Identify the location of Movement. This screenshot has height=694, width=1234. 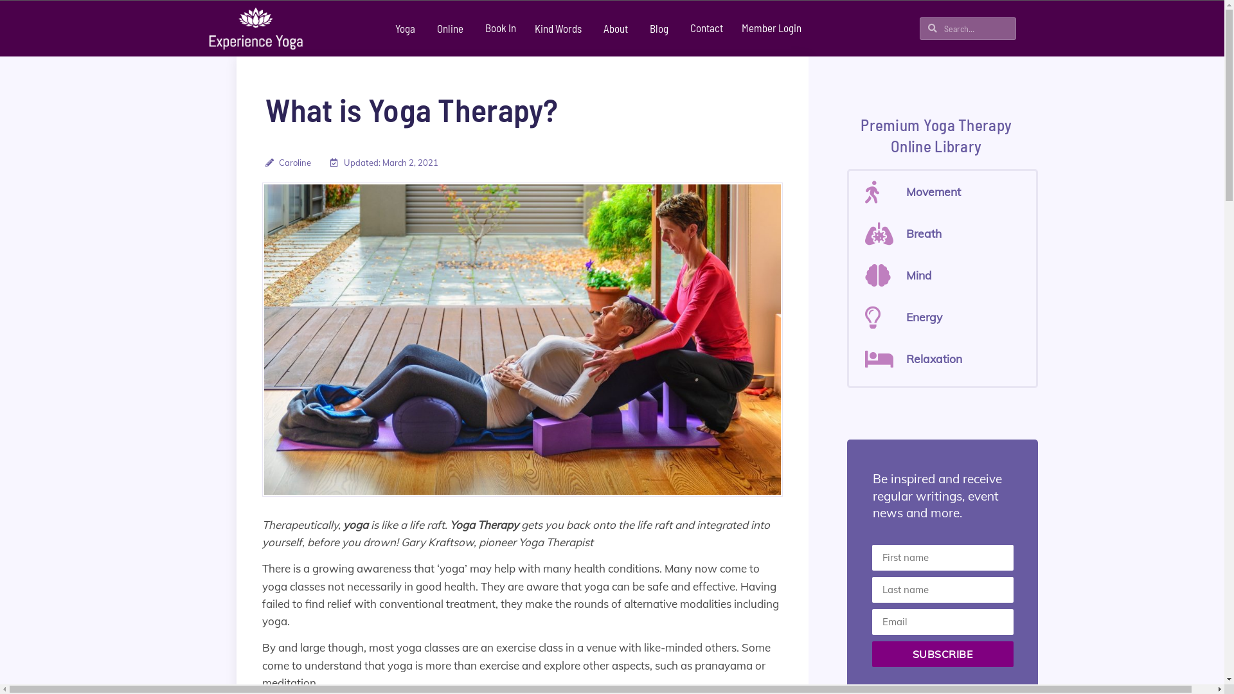
(946, 191).